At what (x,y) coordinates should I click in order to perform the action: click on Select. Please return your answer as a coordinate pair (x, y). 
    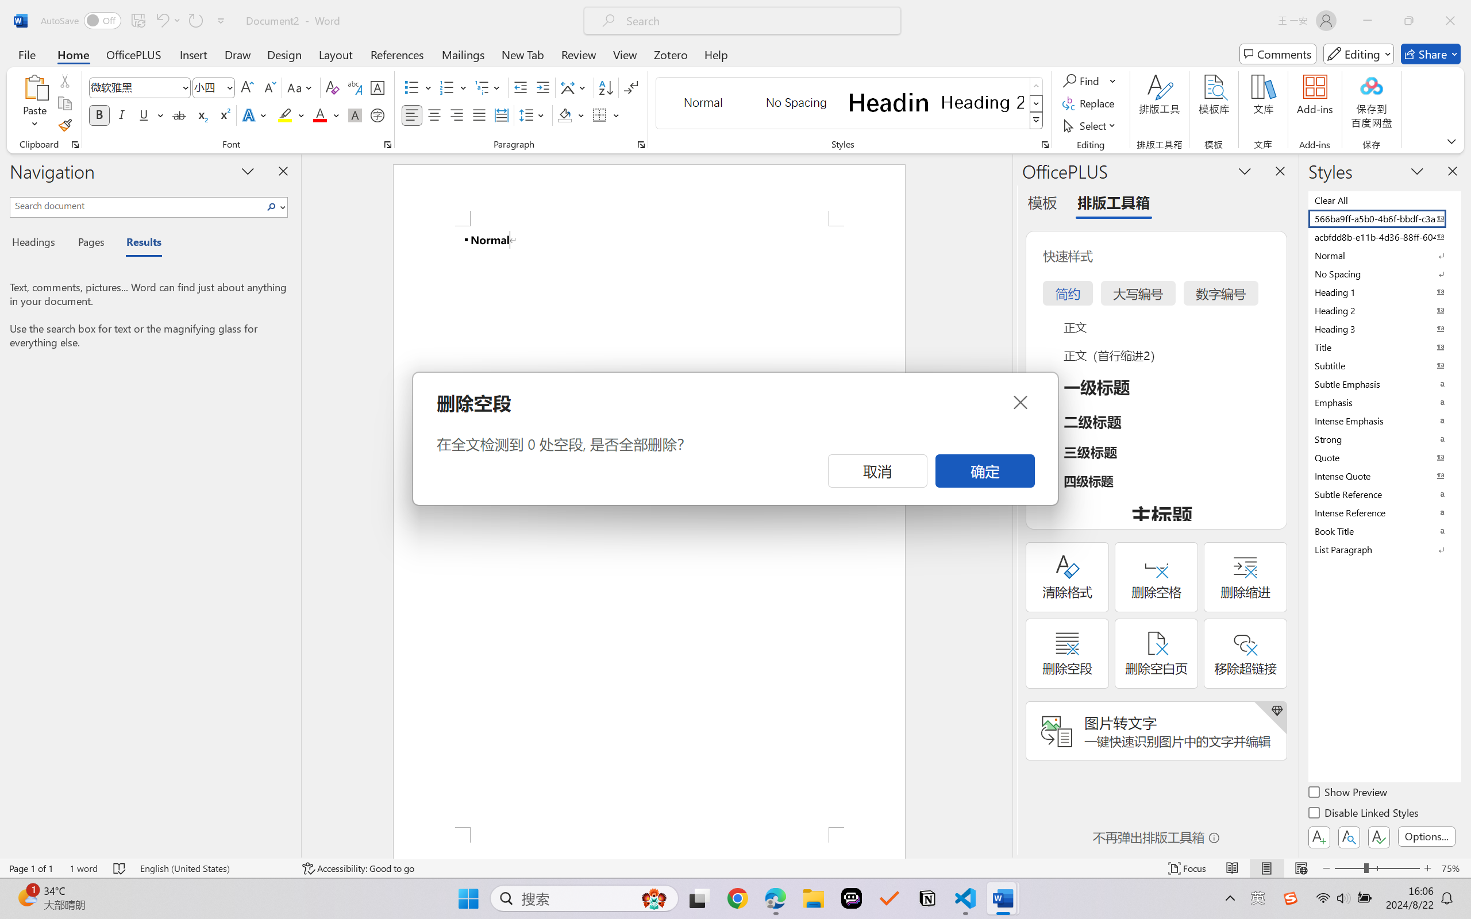
    Looking at the image, I should click on (1091, 125).